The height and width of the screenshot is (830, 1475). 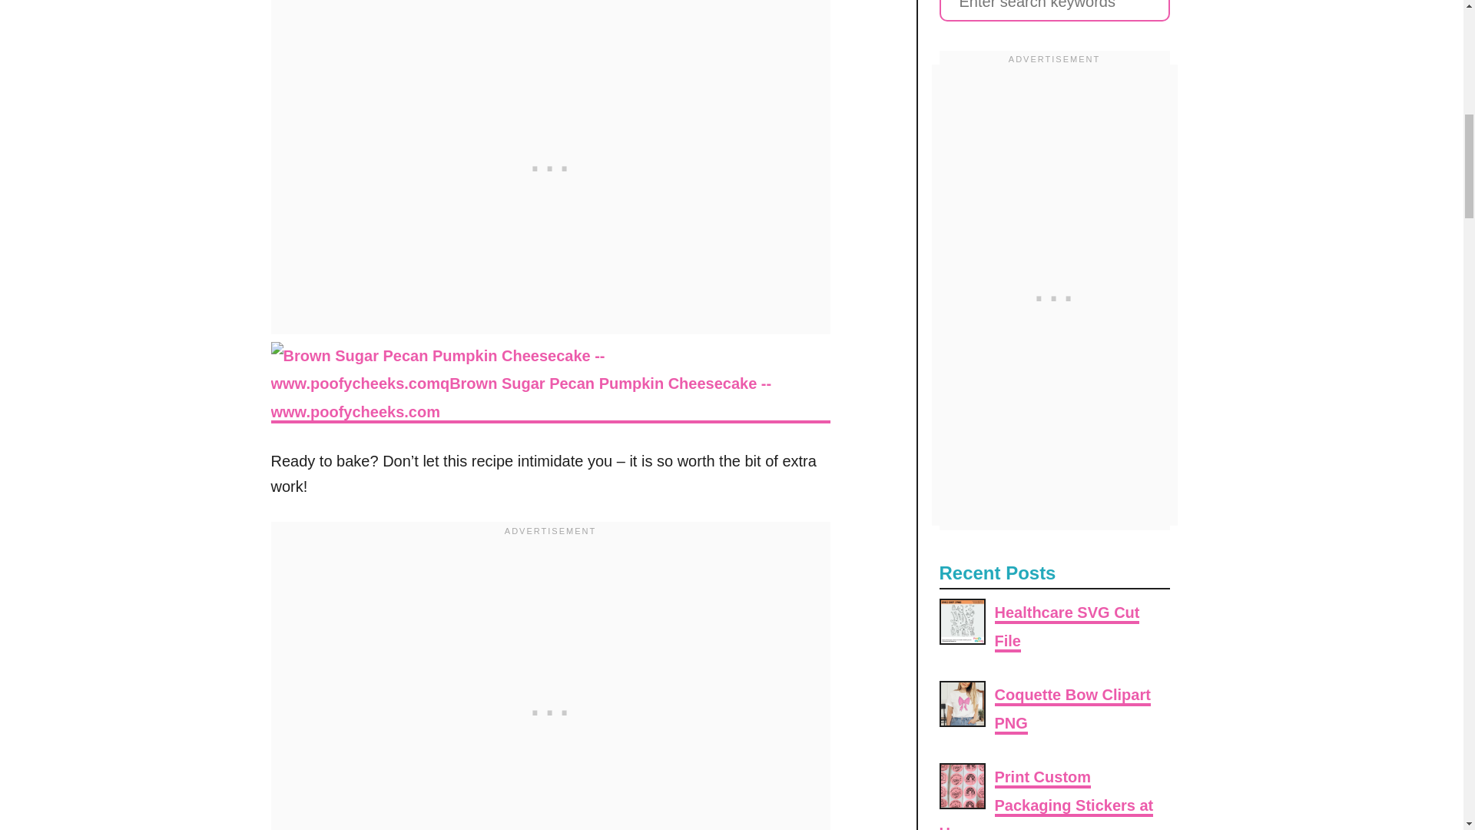 What do you see at coordinates (1054, 11) in the screenshot?
I see `Search for:` at bounding box center [1054, 11].